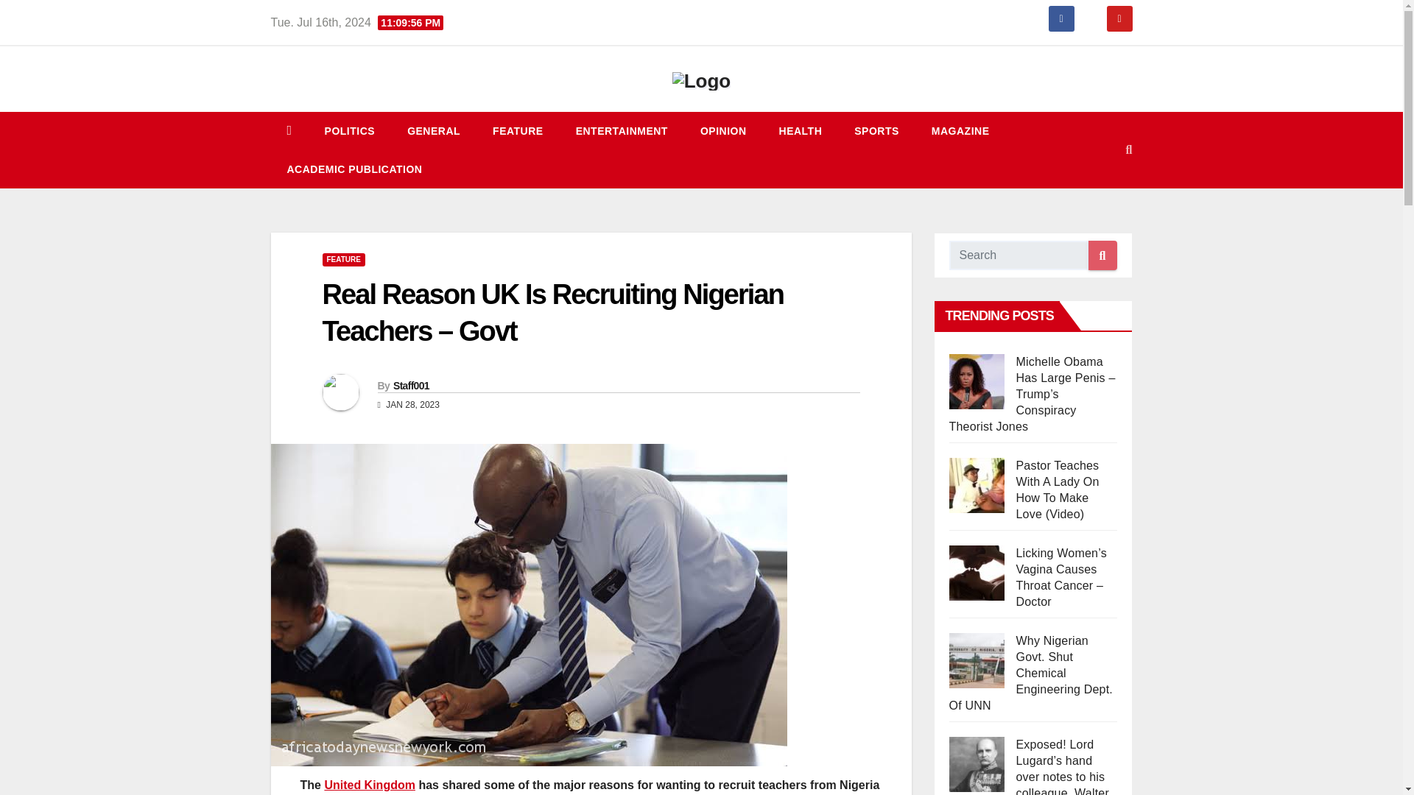  What do you see at coordinates (411, 386) in the screenshot?
I see `Staff001` at bounding box center [411, 386].